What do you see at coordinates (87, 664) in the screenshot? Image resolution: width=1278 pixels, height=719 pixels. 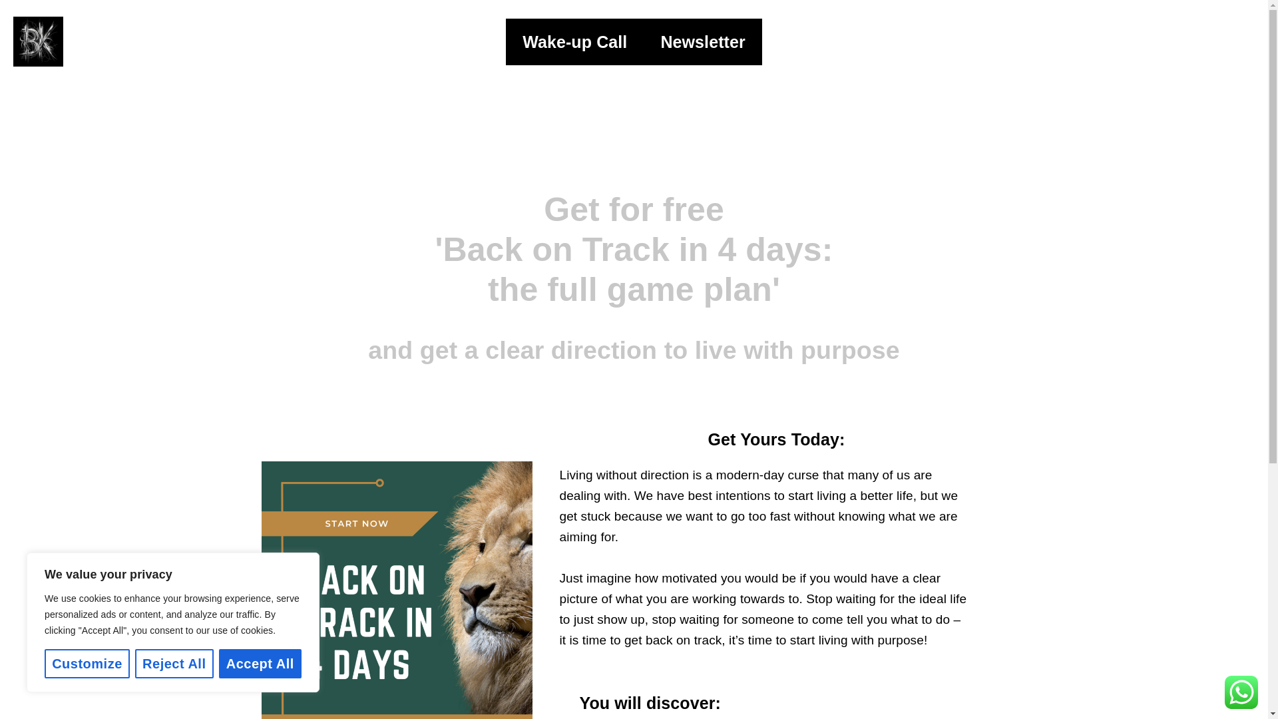 I see `Customize` at bounding box center [87, 664].